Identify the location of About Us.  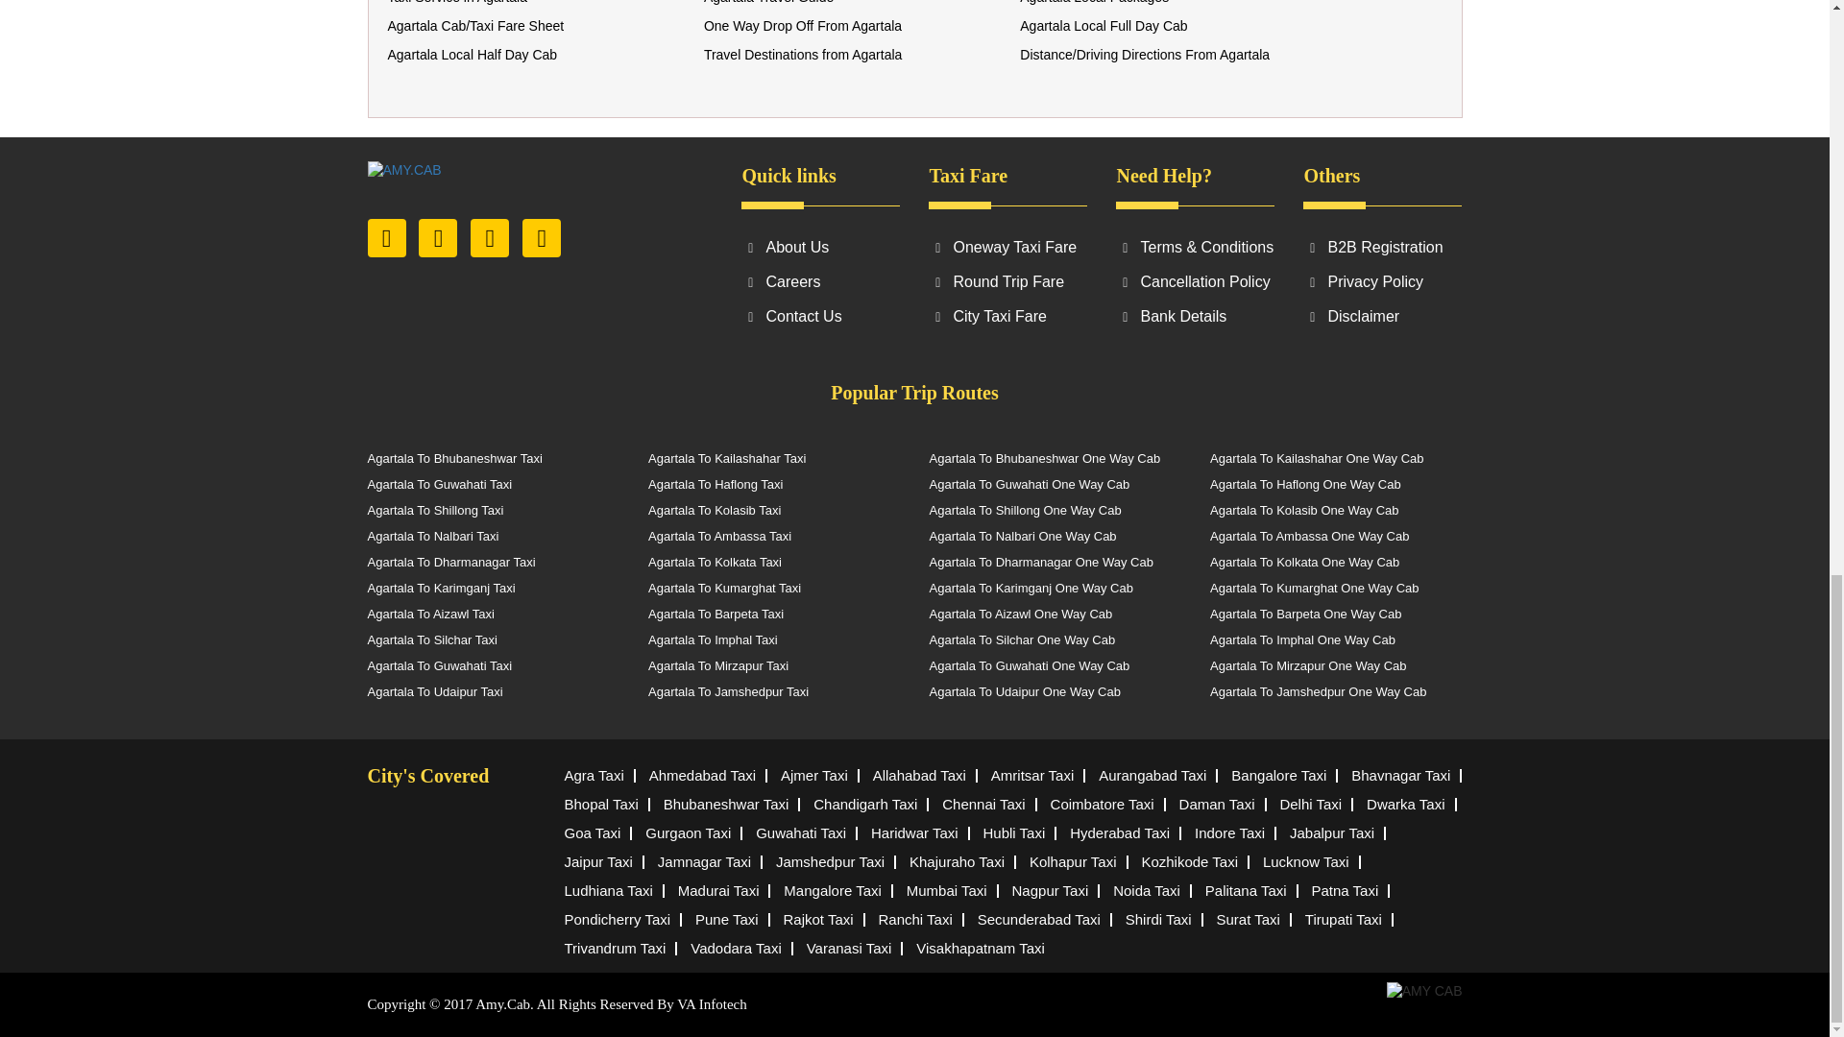
(796, 247).